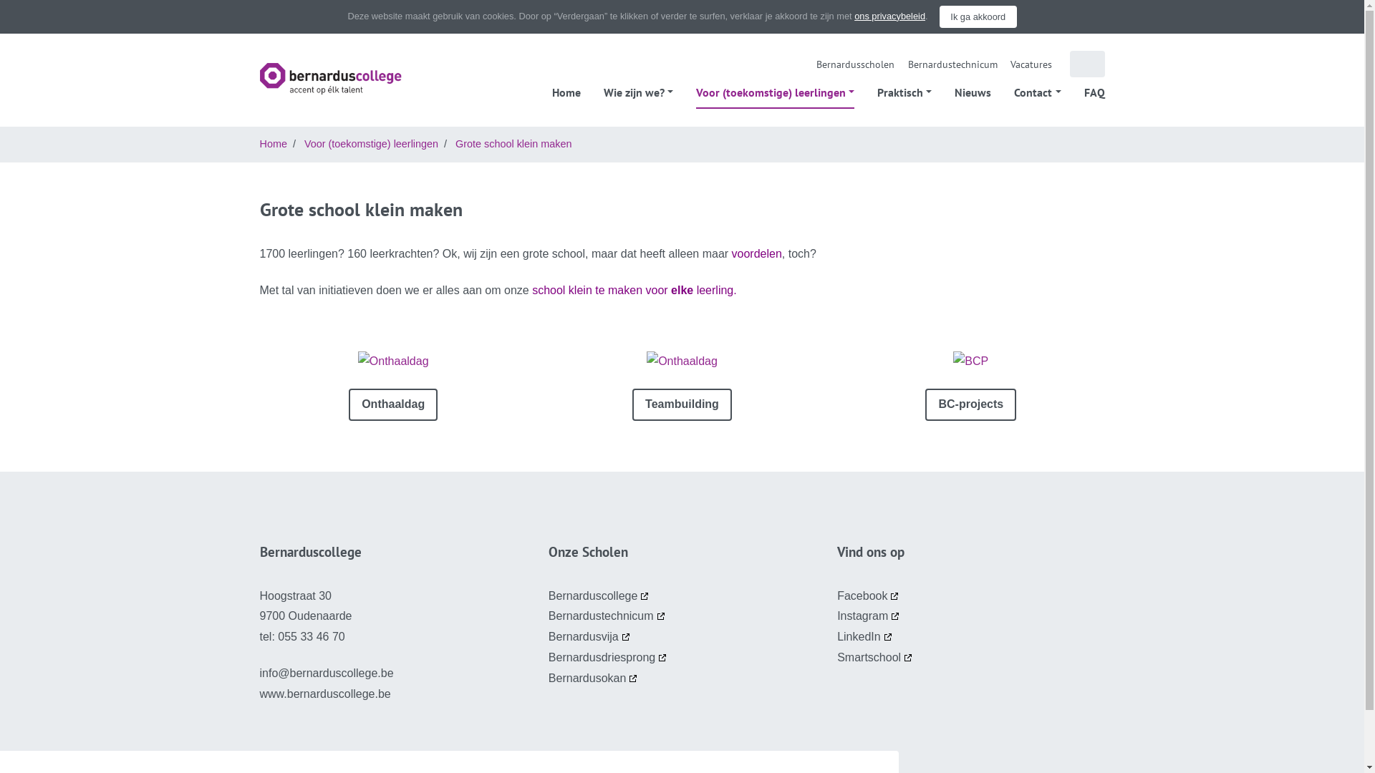 The width and height of the screenshot is (1375, 773). What do you see at coordinates (952, 64) in the screenshot?
I see `Bernardustechnicum` at bounding box center [952, 64].